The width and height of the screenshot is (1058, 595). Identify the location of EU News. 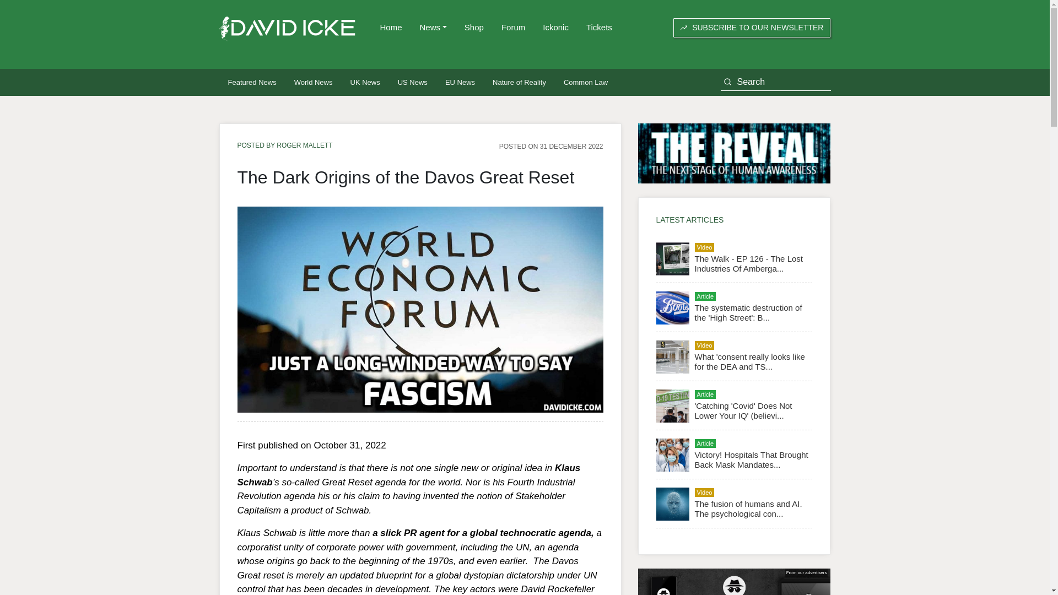
(460, 82).